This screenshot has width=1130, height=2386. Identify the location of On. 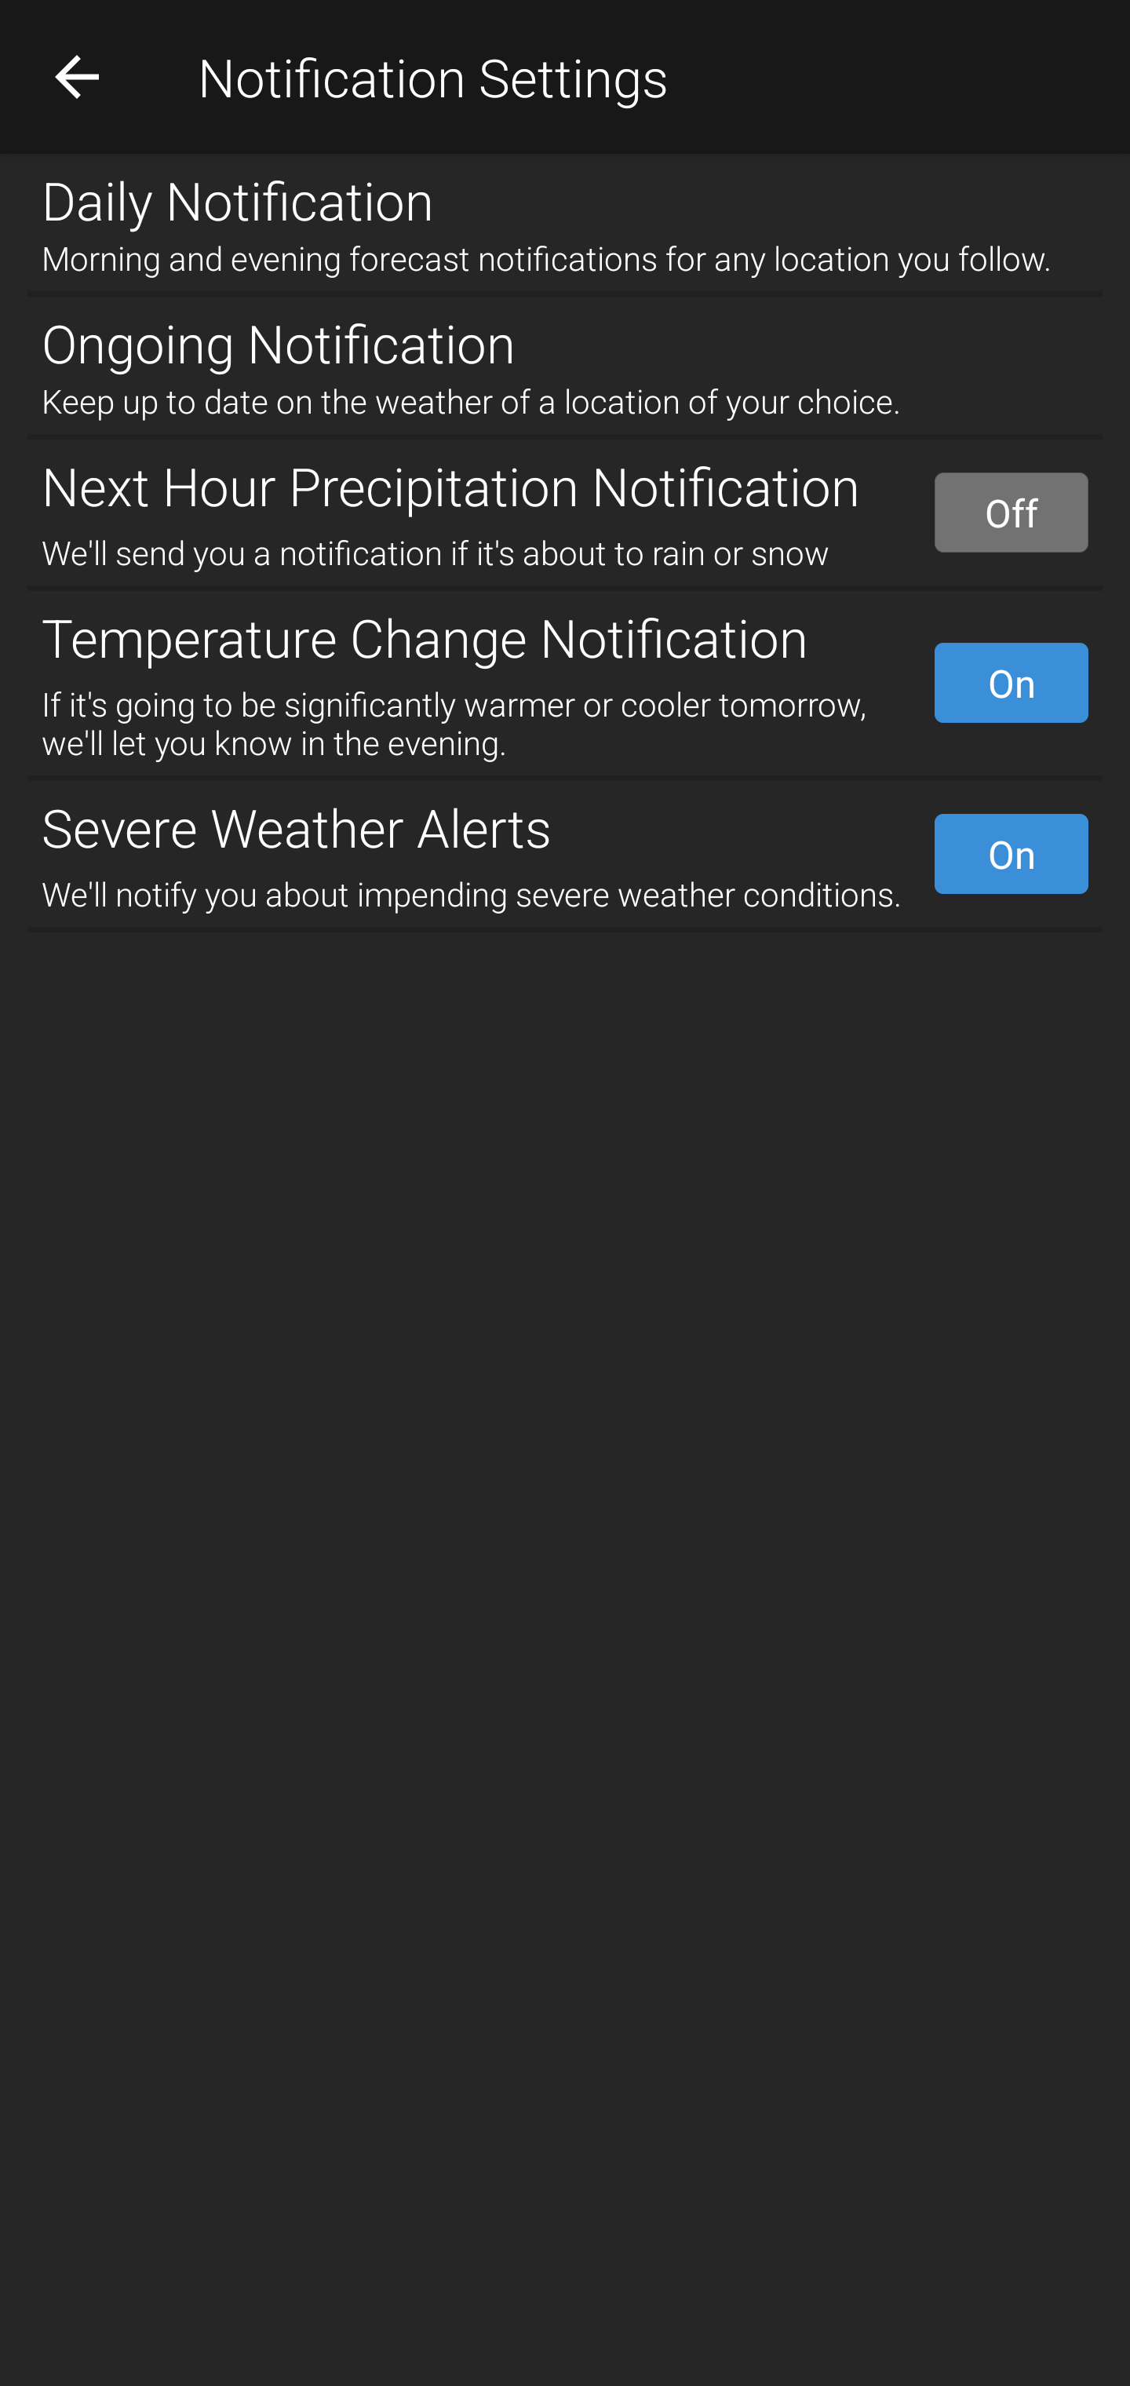
(1011, 682).